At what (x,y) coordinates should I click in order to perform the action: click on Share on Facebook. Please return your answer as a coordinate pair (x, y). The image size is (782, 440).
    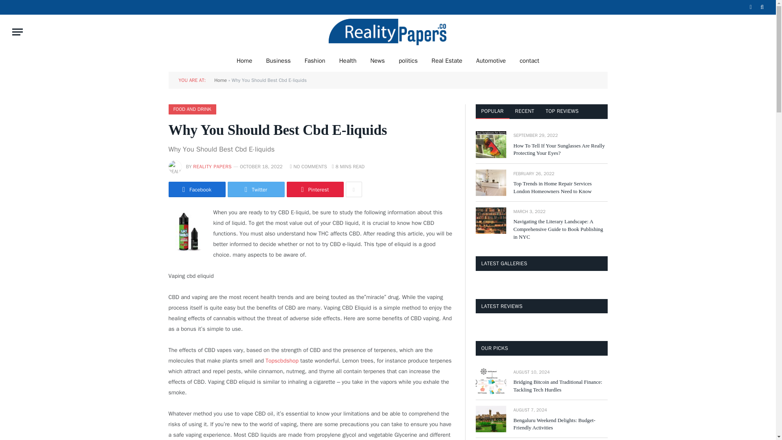
    Looking at the image, I should click on (197, 189).